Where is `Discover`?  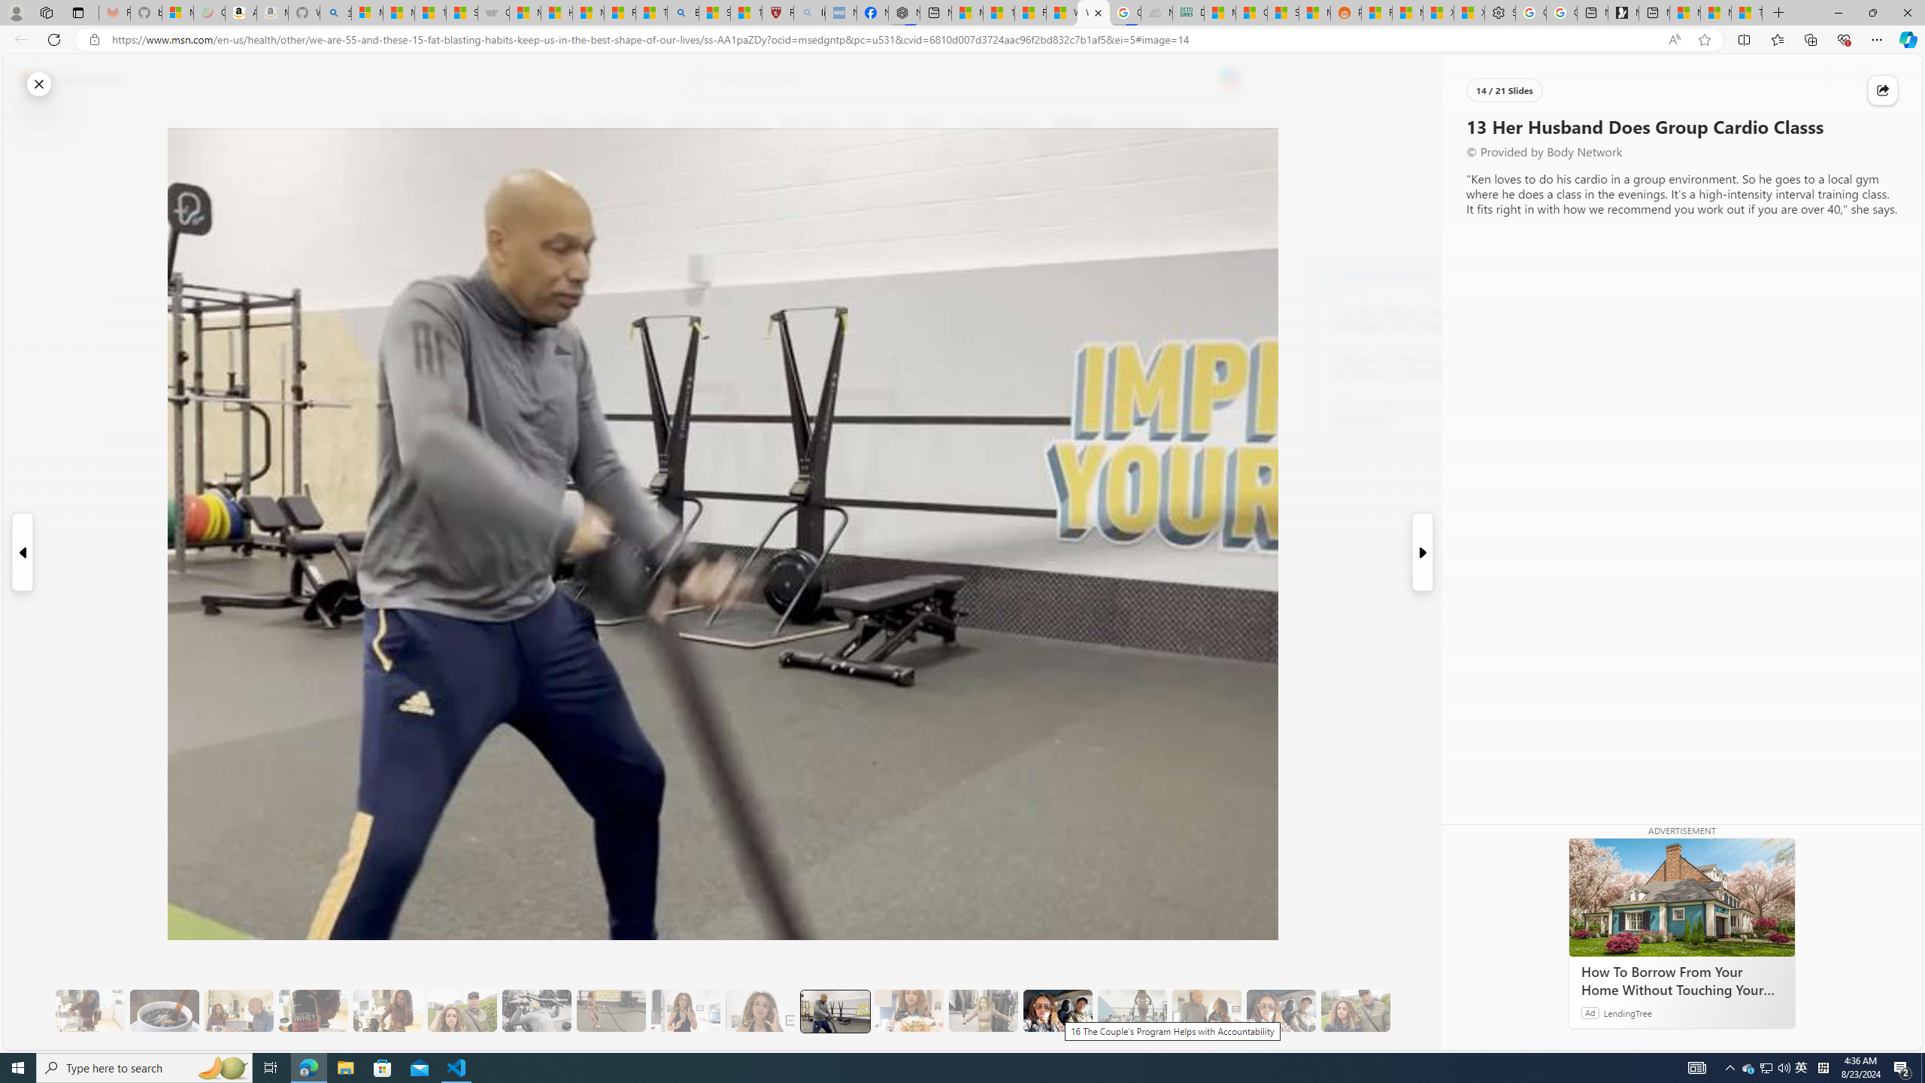
Discover is located at coordinates (427, 123).